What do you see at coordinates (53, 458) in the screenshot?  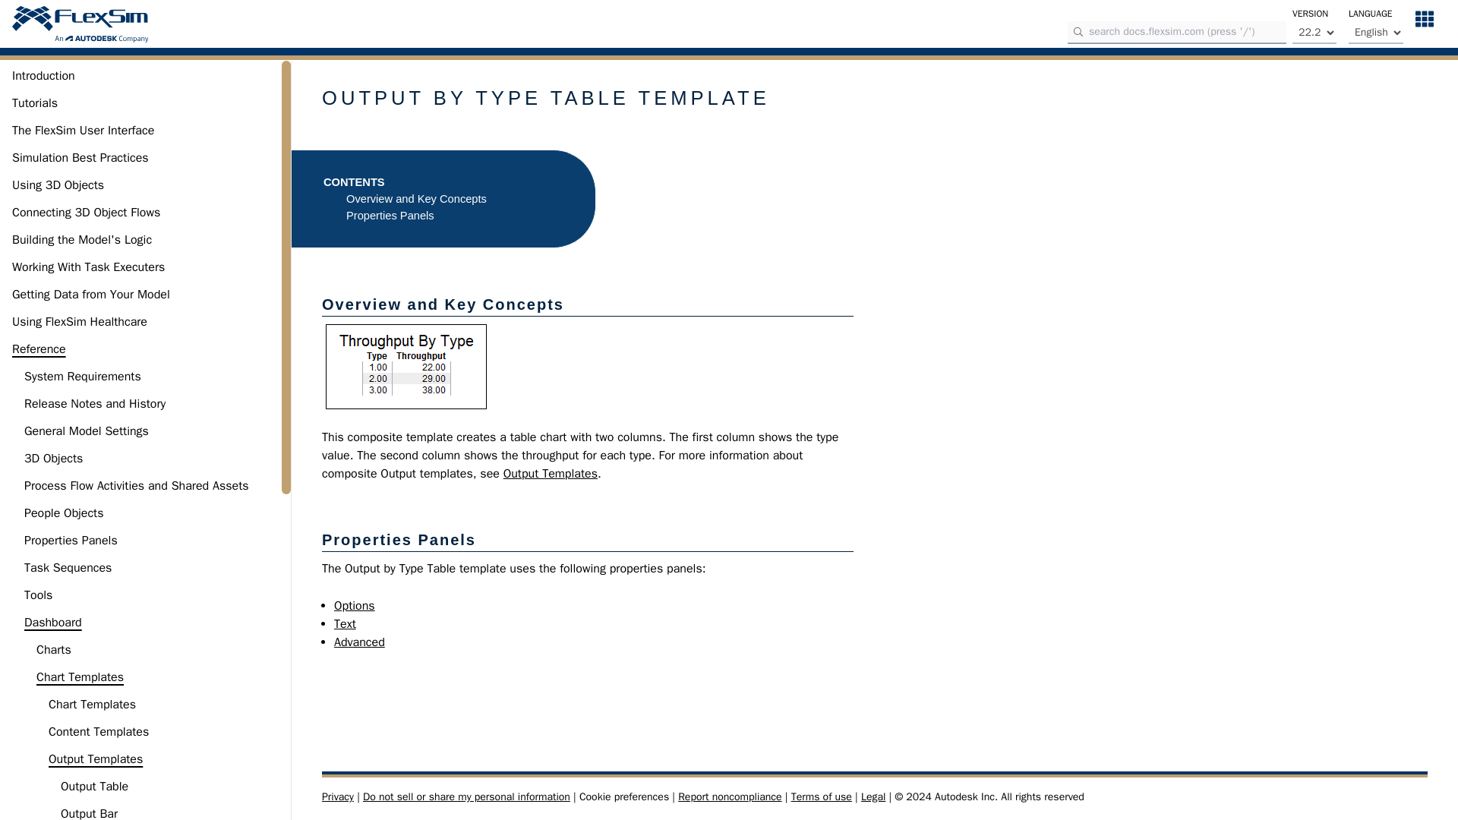 I see `3D Objects` at bounding box center [53, 458].